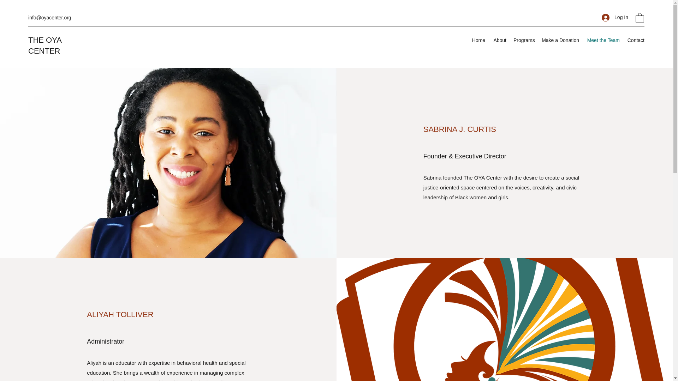  I want to click on THE OYA CENTER, so click(45, 45).